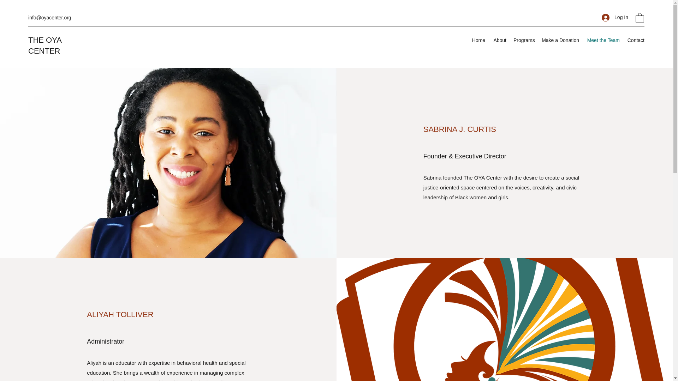  I want to click on THE OYA CENTER, so click(45, 45).